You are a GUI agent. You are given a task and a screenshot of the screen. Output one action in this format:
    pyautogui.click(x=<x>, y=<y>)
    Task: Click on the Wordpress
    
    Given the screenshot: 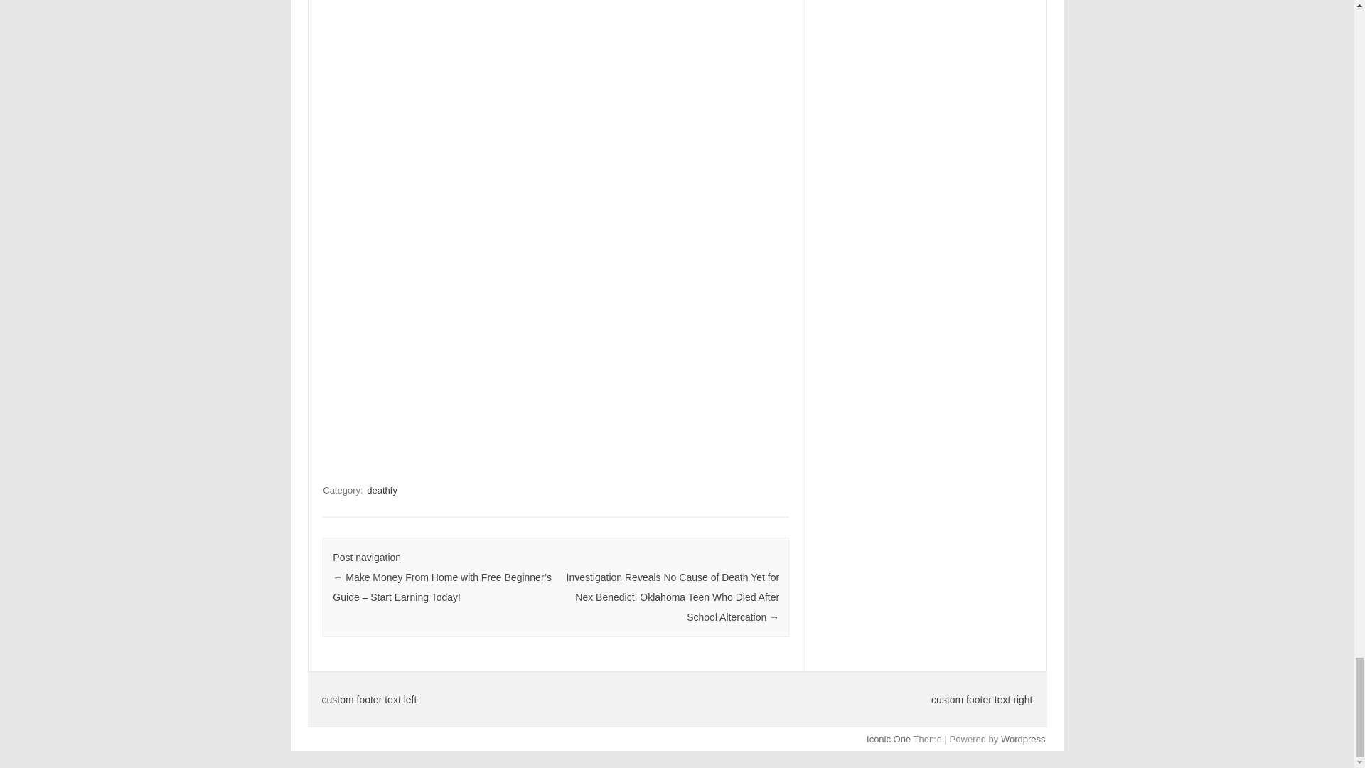 What is the action you would take?
    pyautogui.click(x=1022, y=739)
    